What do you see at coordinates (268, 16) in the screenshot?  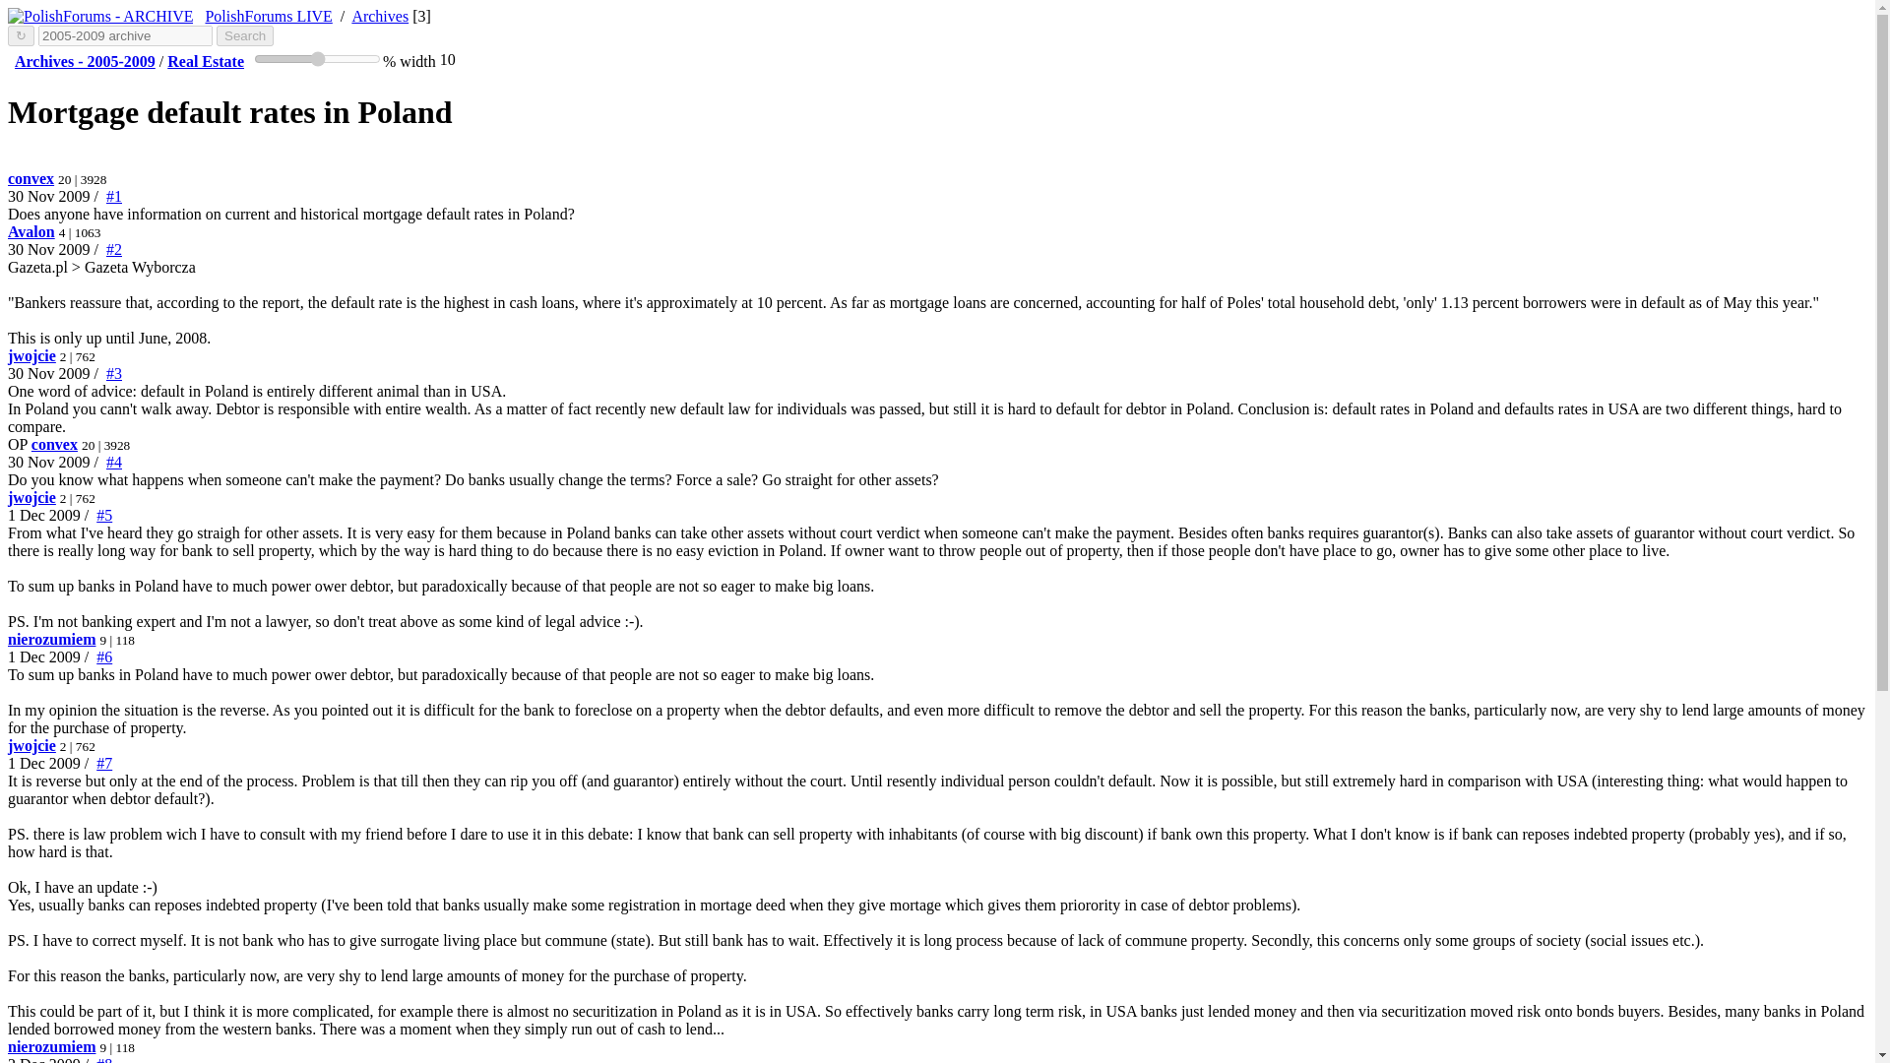 I see `jwojcie` at bounding box center [268, 16].